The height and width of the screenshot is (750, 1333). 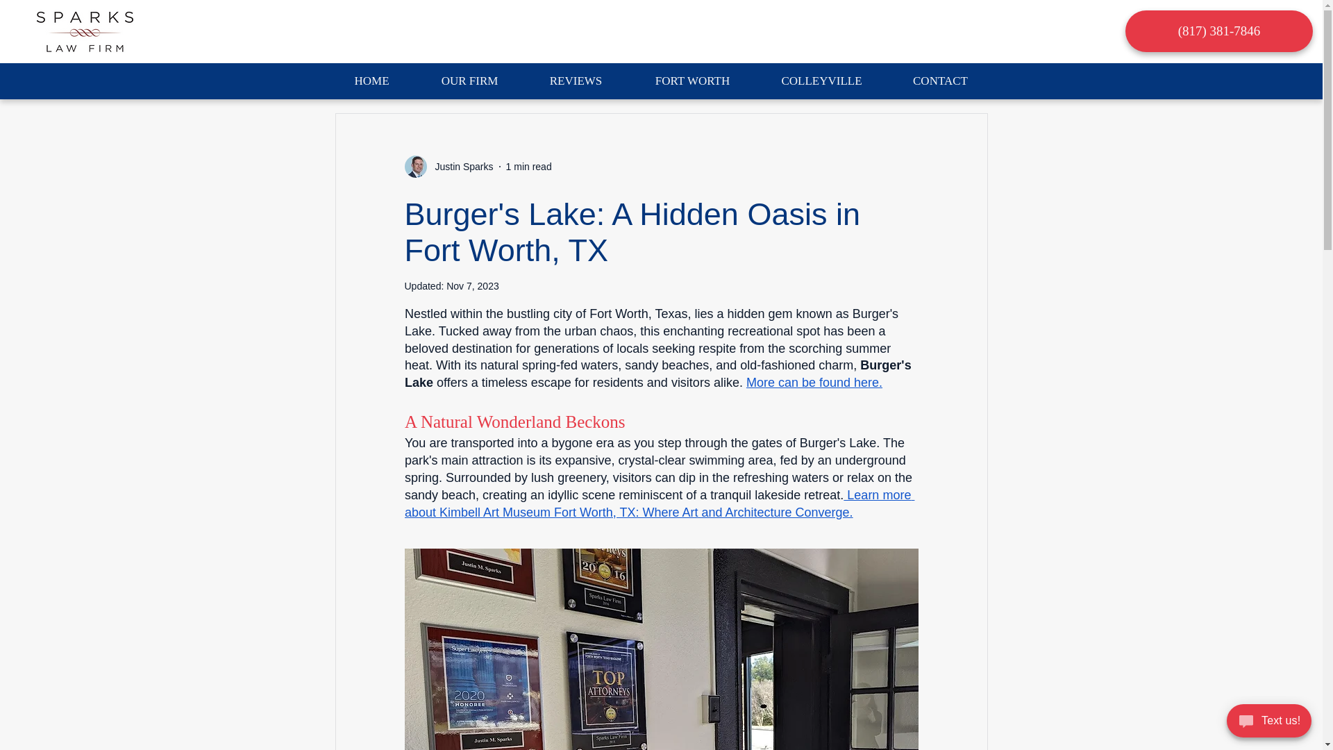 I want to click on REVIEWS, so click(x=576, y=81).